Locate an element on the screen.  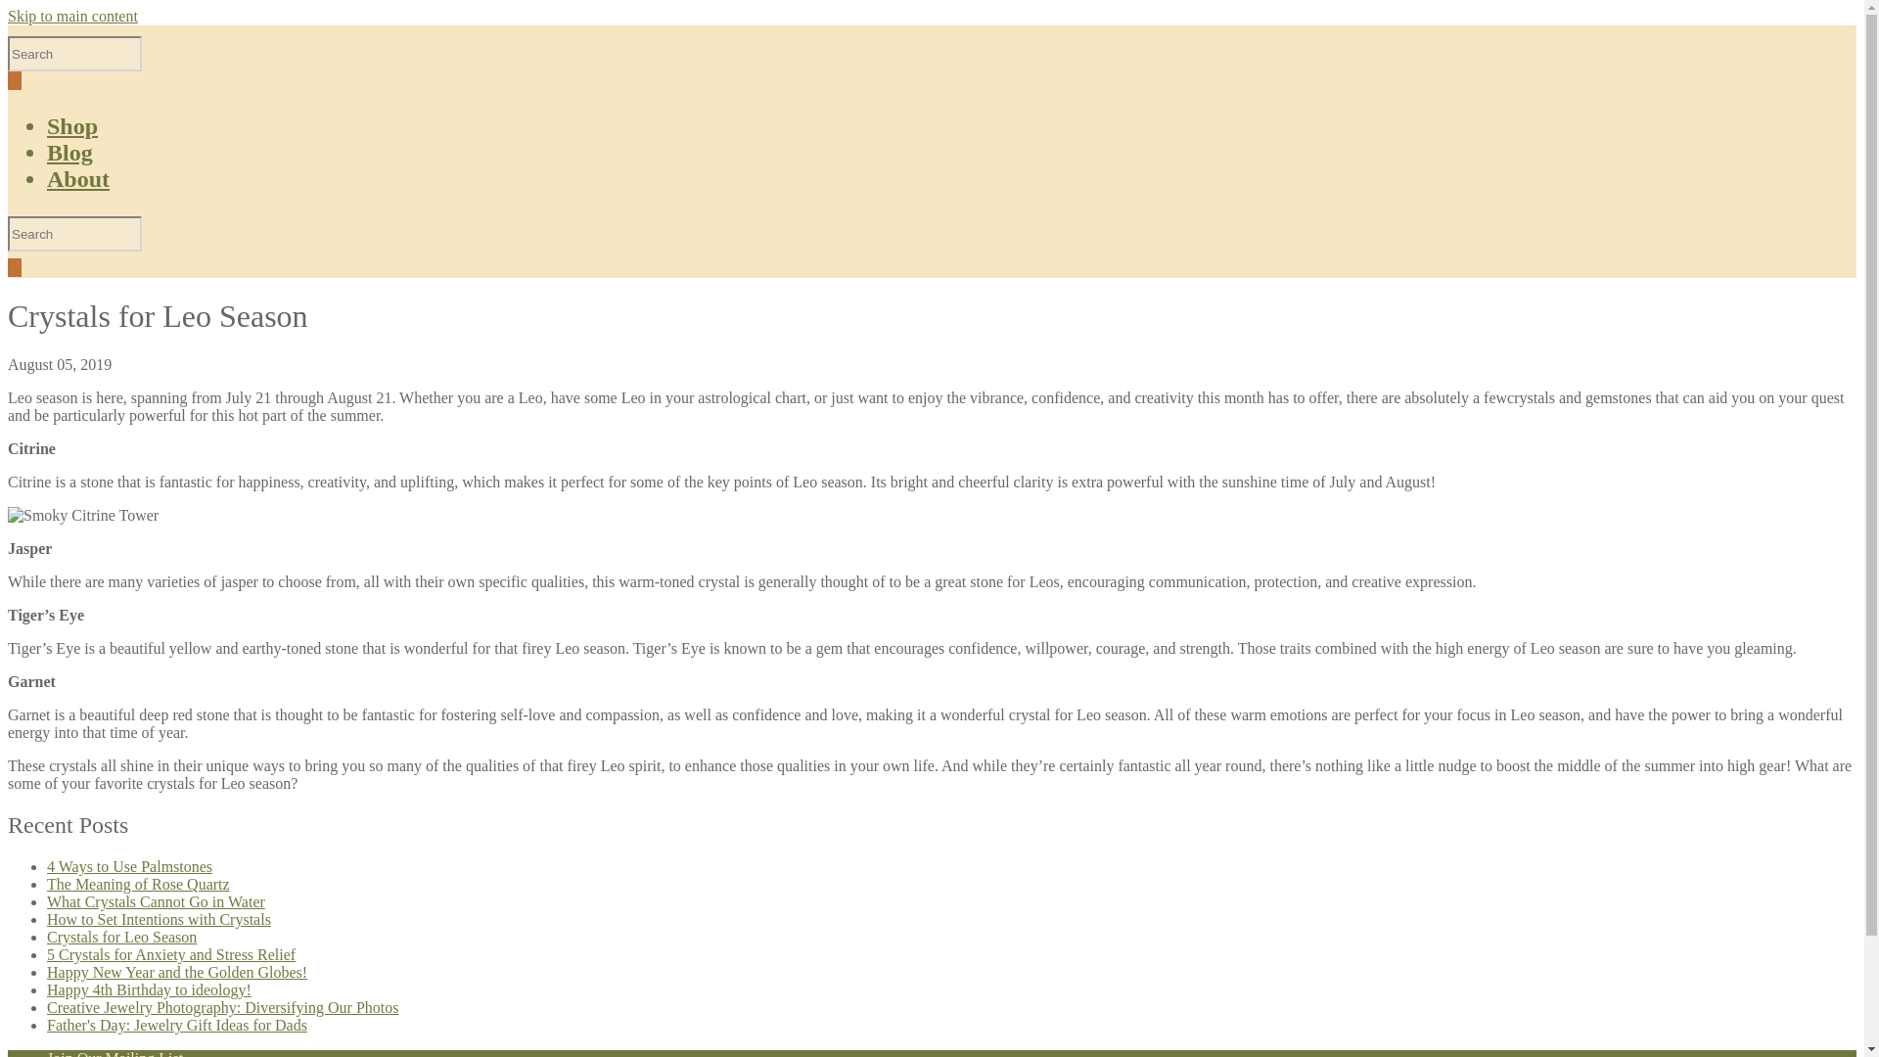
Happy 4th Birthday to ideology! is located at coordinates (149, 989).